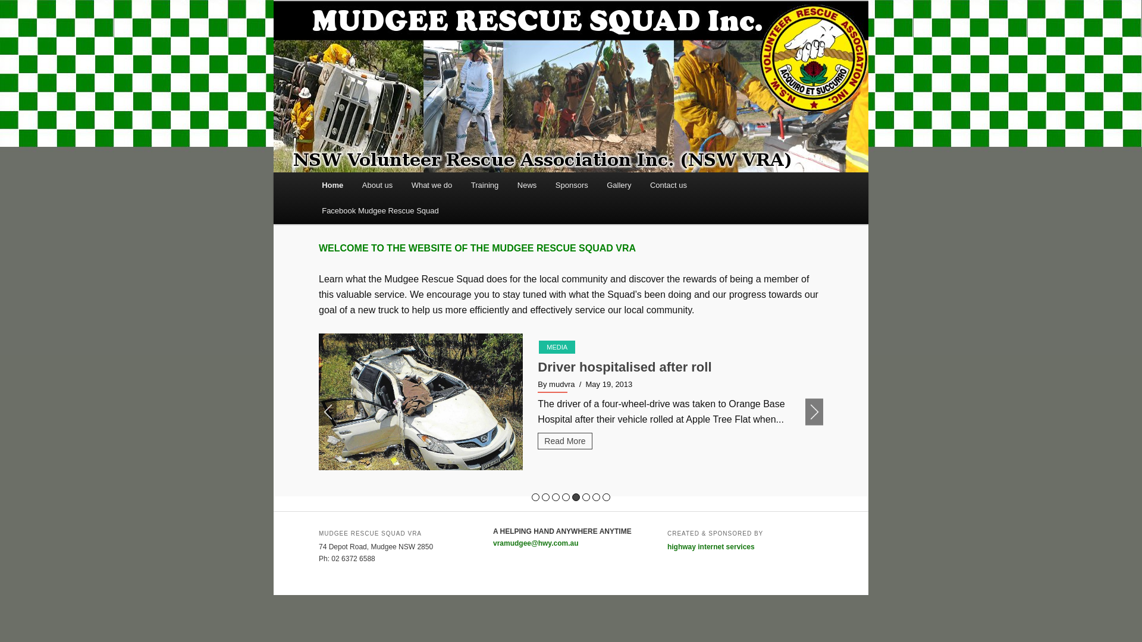  What do you see at coordinates (330, 172) in the screenshot?
I see `Skip to primary content` at bounding box center [330, 172].